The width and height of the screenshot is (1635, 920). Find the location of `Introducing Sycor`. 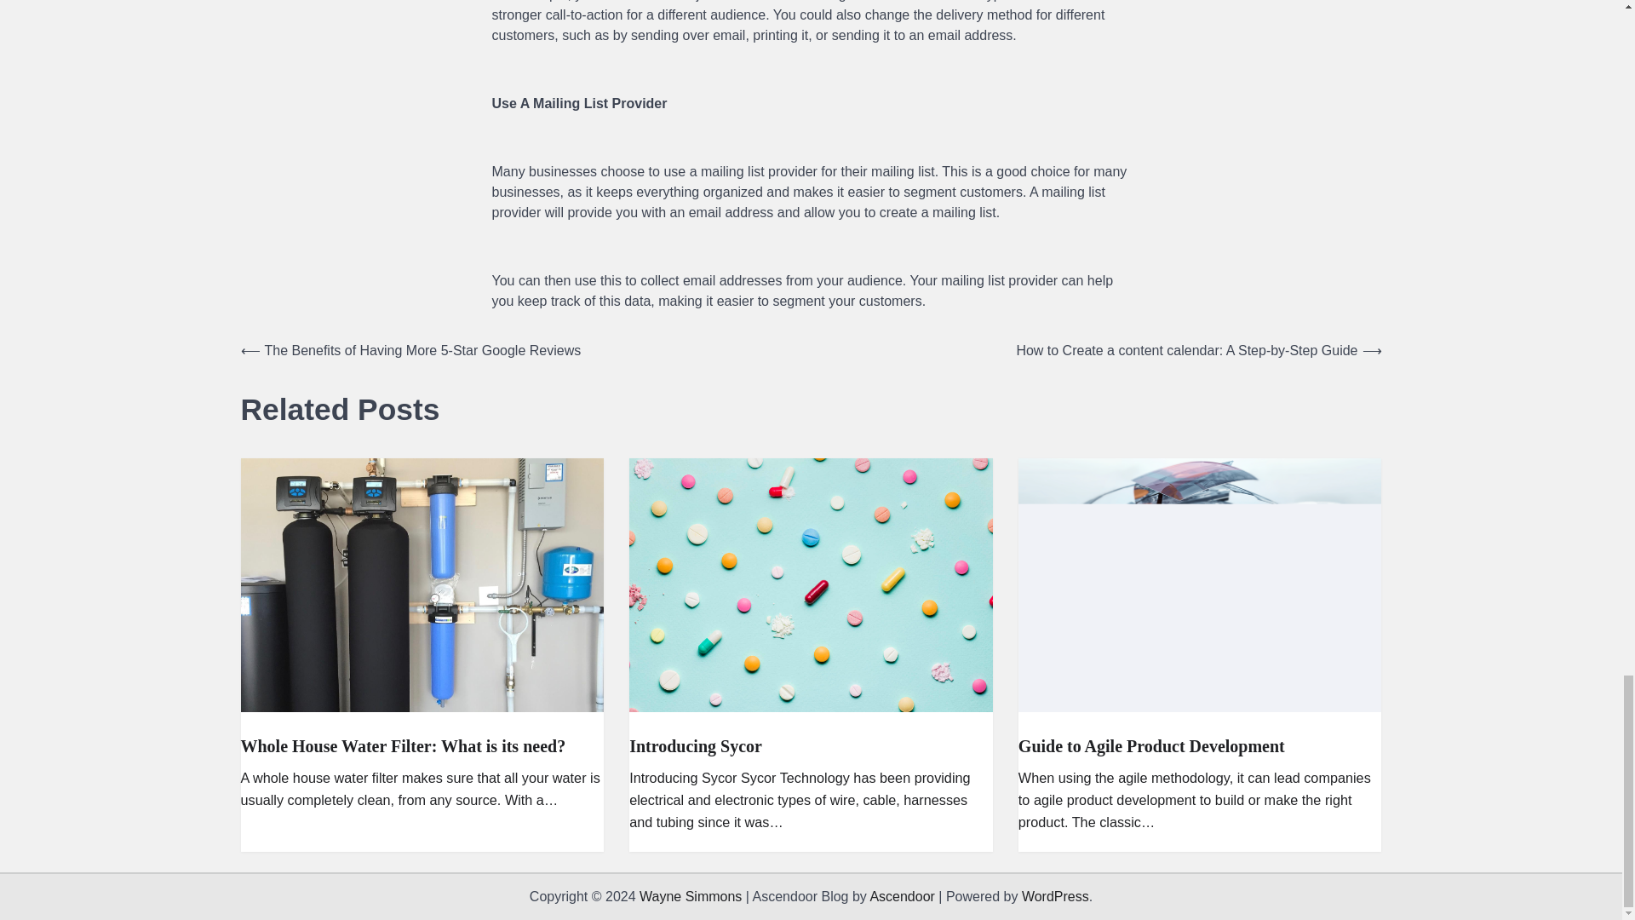

Introducing Sycor is located at coordinates (695, 746).